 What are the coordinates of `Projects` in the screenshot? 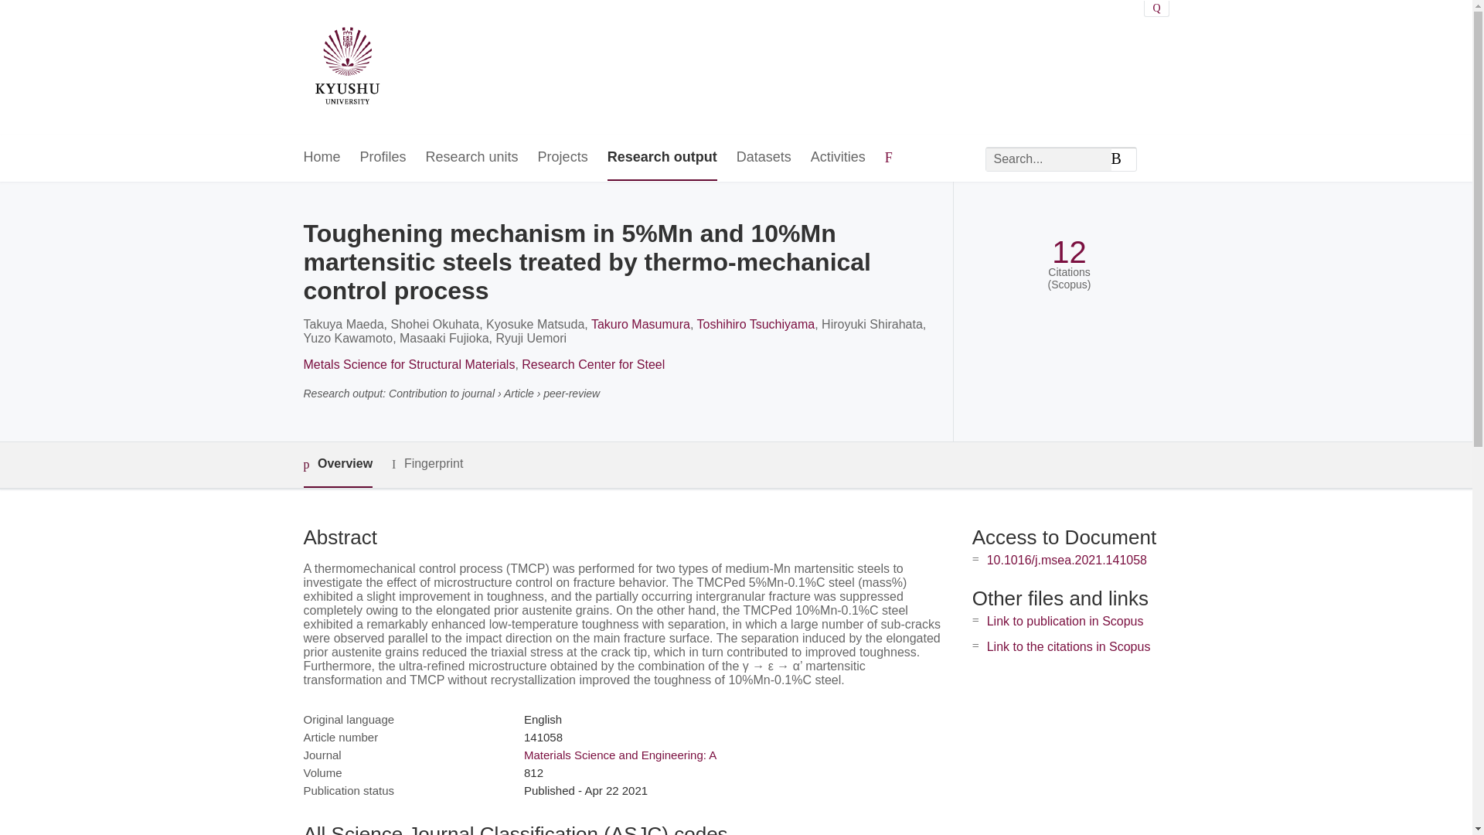 It's located at (563, 158).